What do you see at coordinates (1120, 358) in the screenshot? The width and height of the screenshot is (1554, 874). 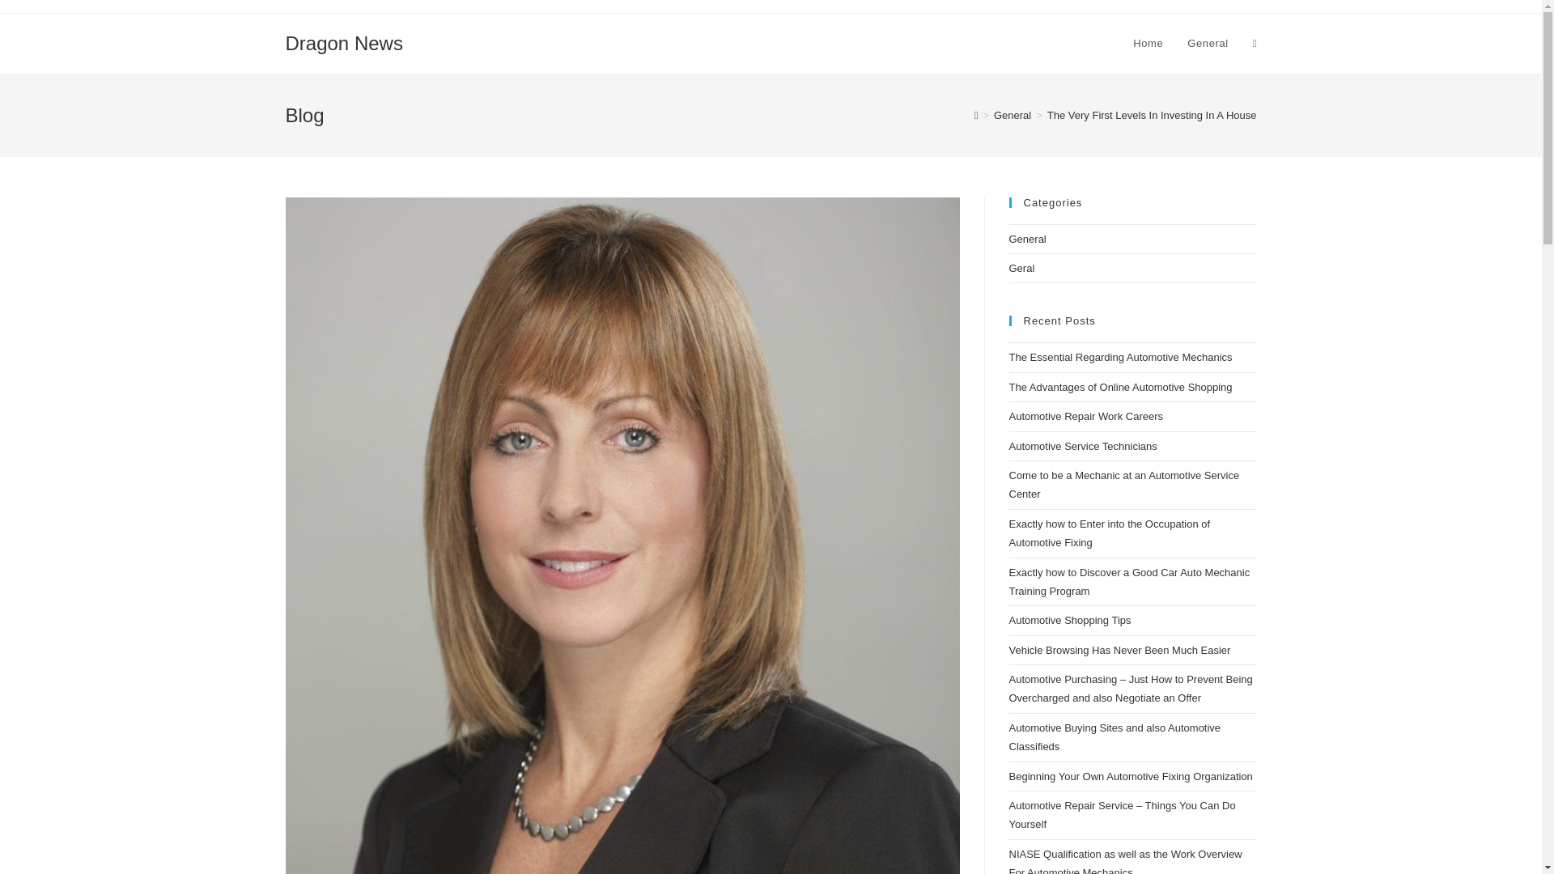 I see `The Essential Regarding Automotive Mechanics` at bounding box center [1120, 358].